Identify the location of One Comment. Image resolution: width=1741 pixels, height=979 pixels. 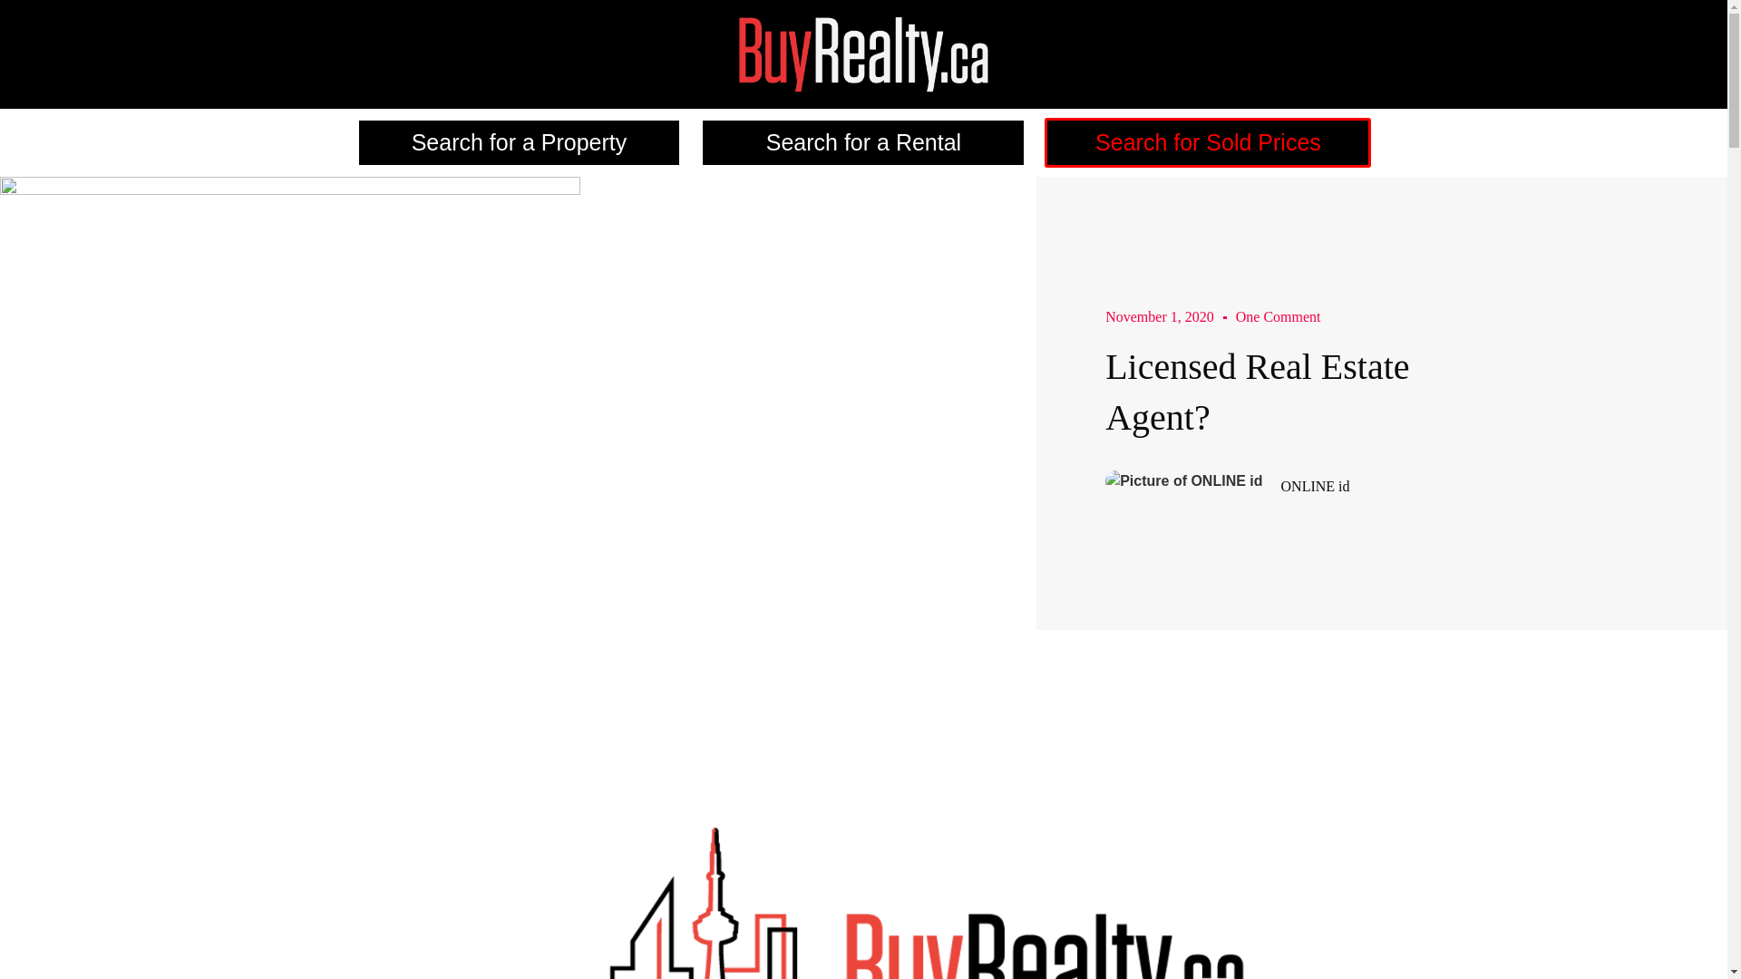
(1279, 317).